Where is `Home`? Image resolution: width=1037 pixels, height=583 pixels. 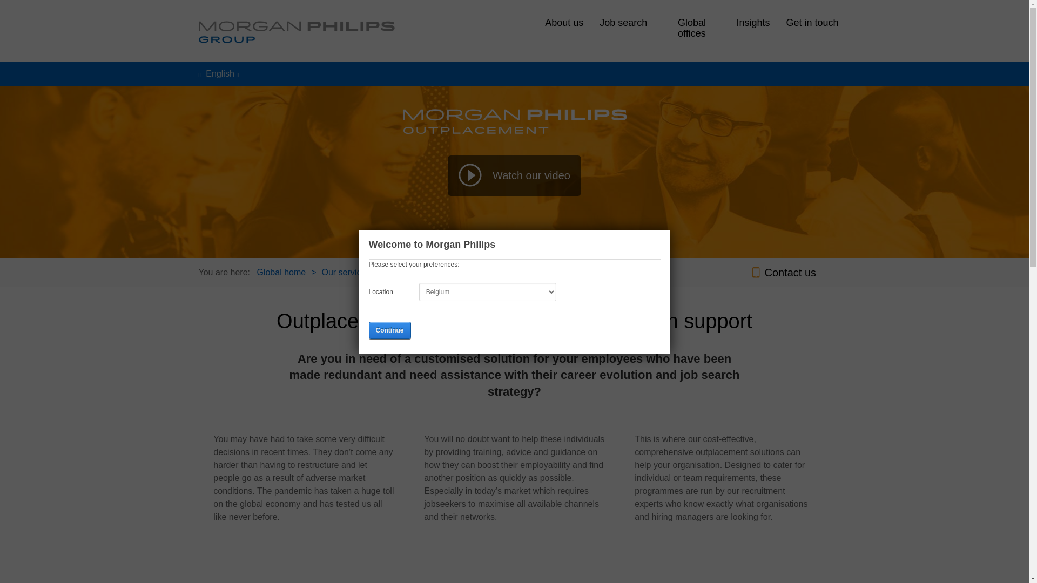 Home is located at coordinates (297, 33).